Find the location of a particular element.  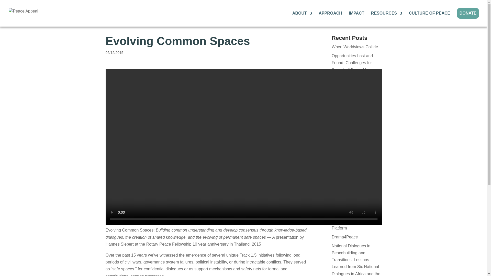

IMPACT is located at coordinates (356, 19).